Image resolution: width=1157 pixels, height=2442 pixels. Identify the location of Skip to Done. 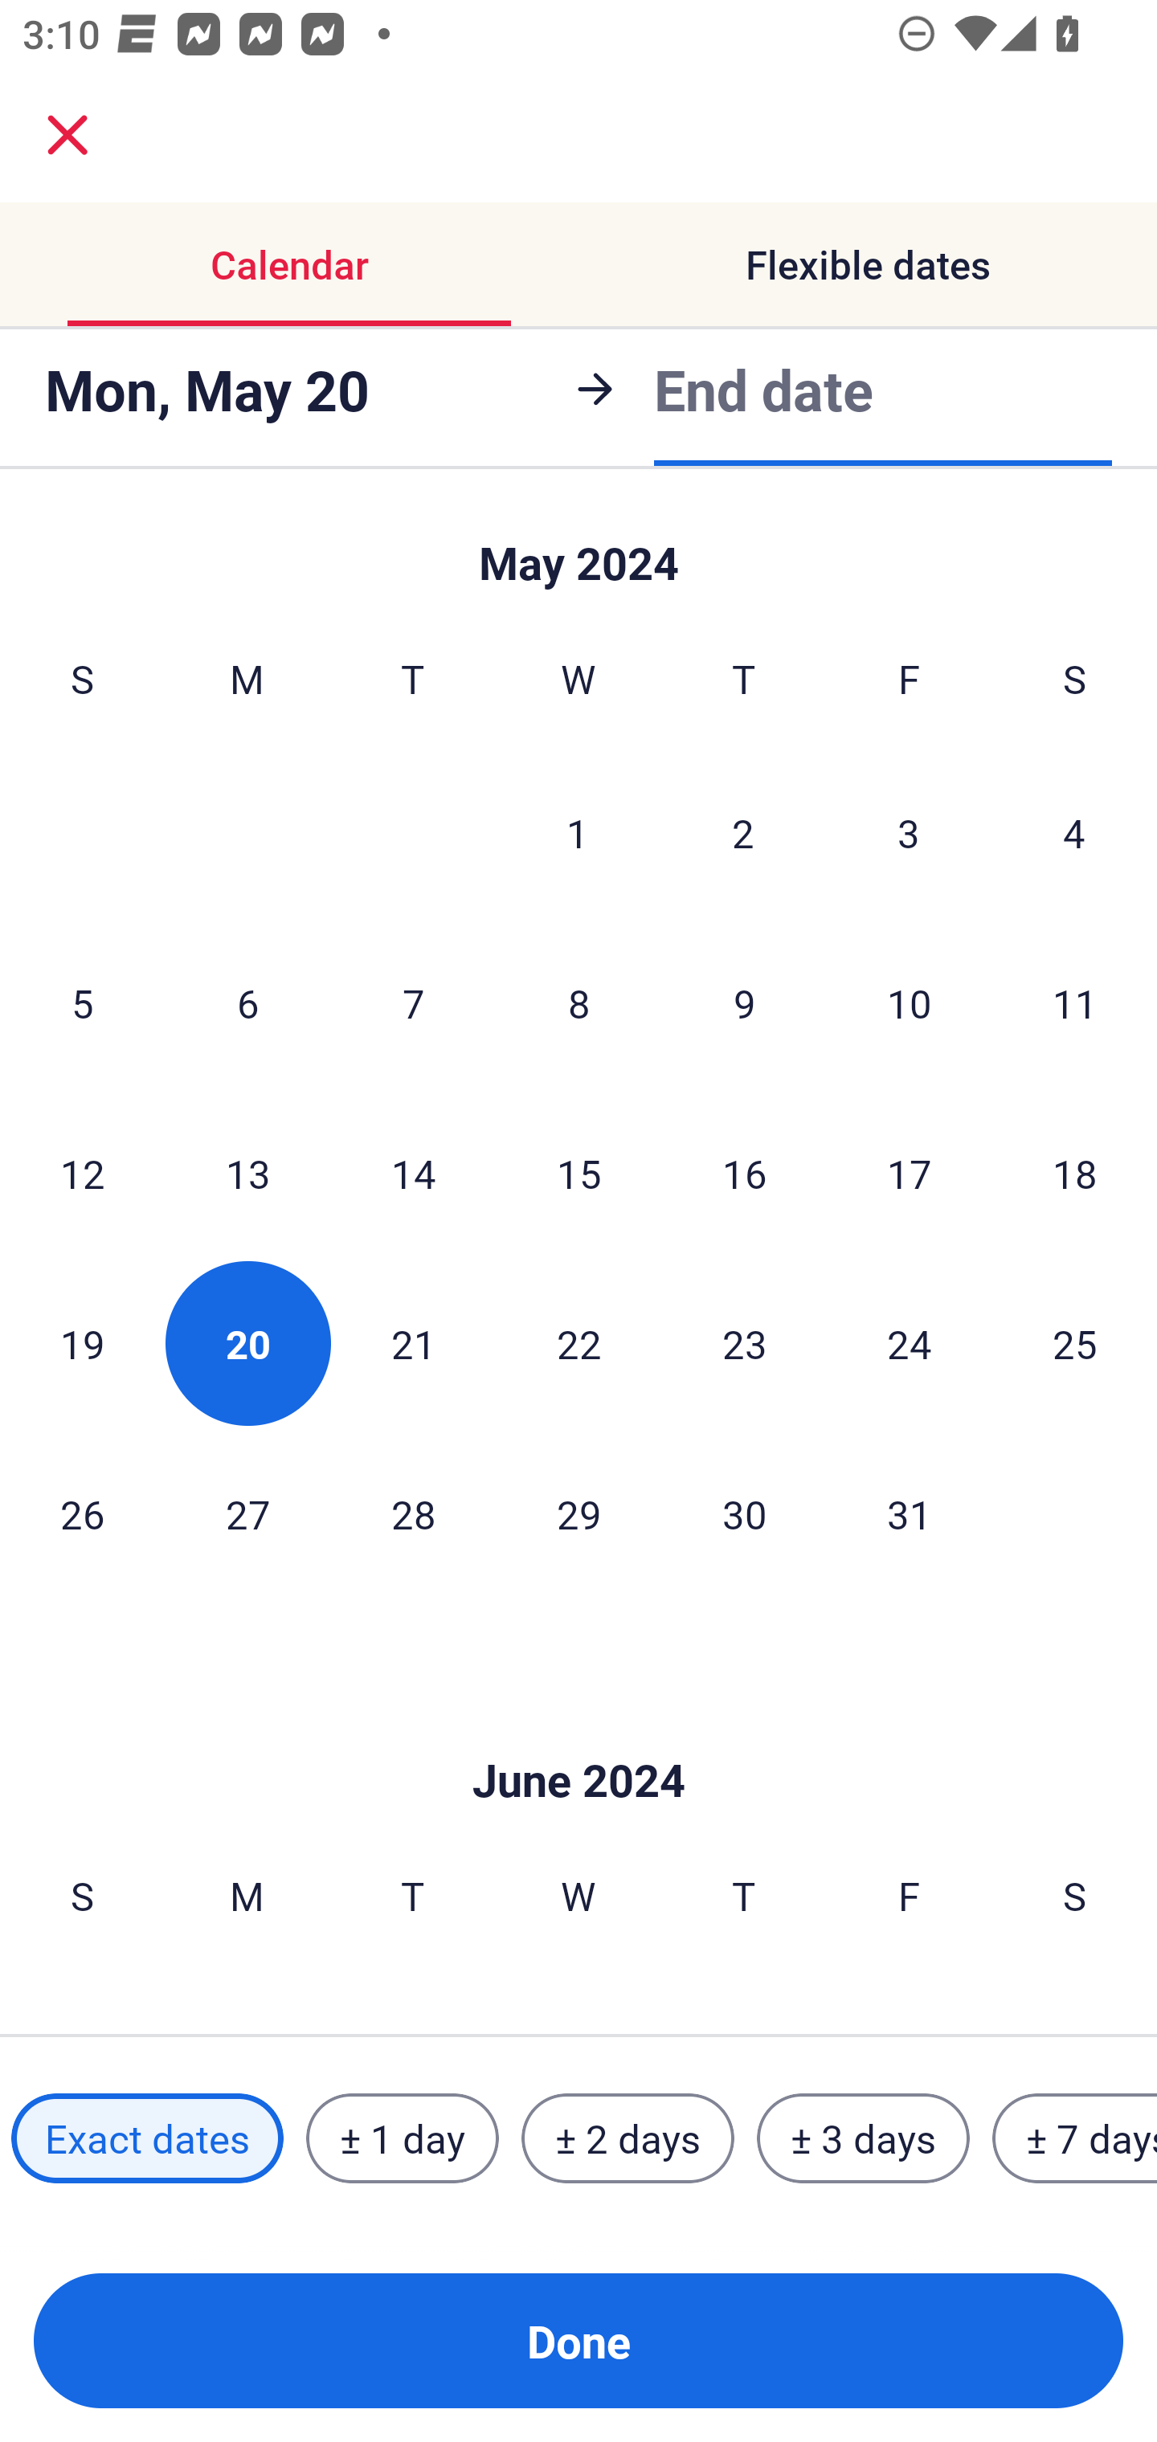
(578, 549).